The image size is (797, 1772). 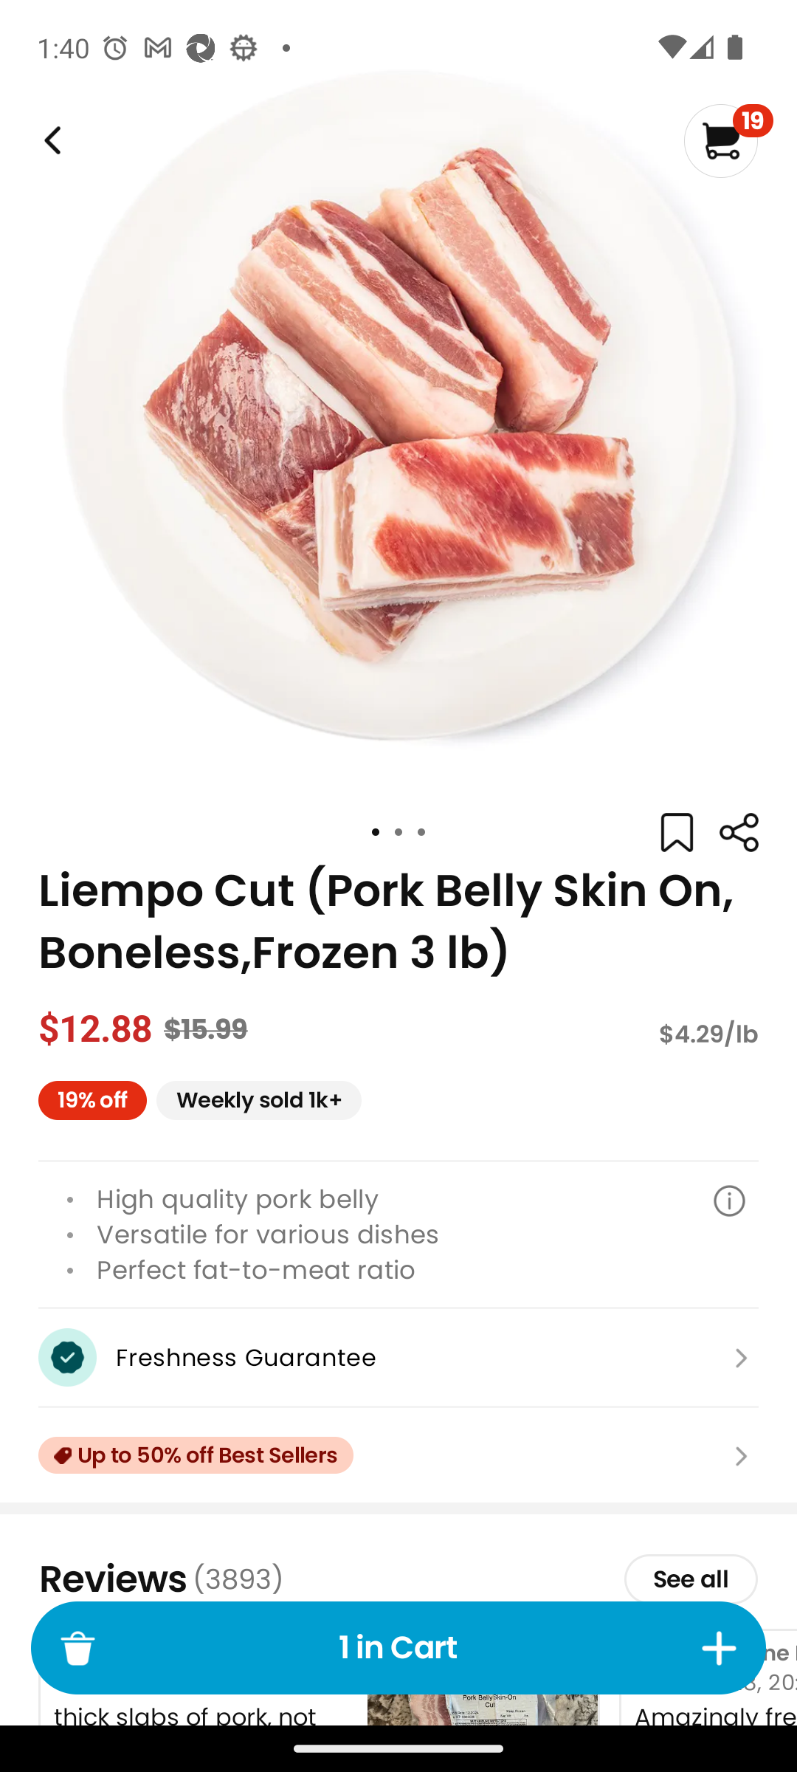 What do you see at coordinates (398, 1579) in the screenshot?
I see `Reviews (3893) See all` at bounding box center [398, 1579].